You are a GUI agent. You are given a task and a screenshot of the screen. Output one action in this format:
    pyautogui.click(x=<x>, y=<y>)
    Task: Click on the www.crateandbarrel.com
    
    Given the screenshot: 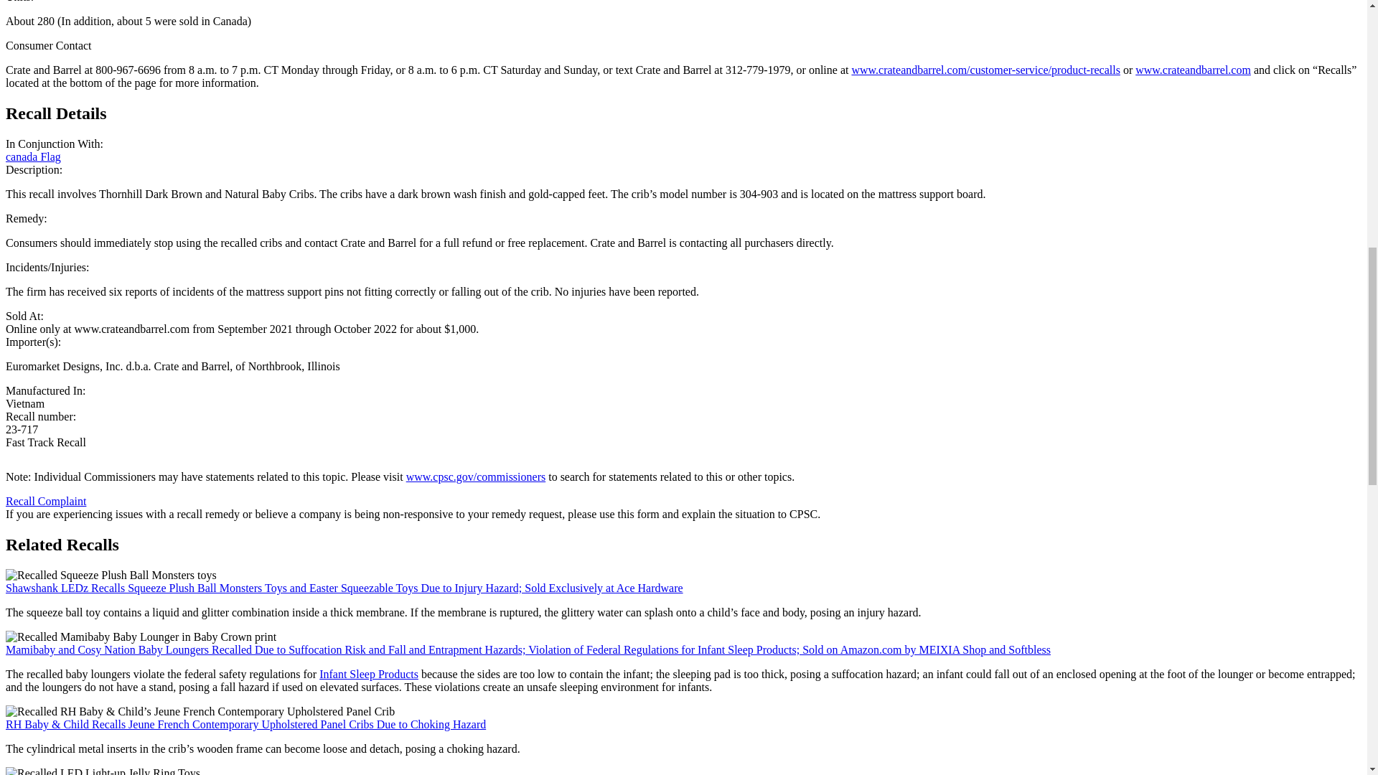 What is the action you would take?
    pyautogui.click(x=1193, y=69)
    